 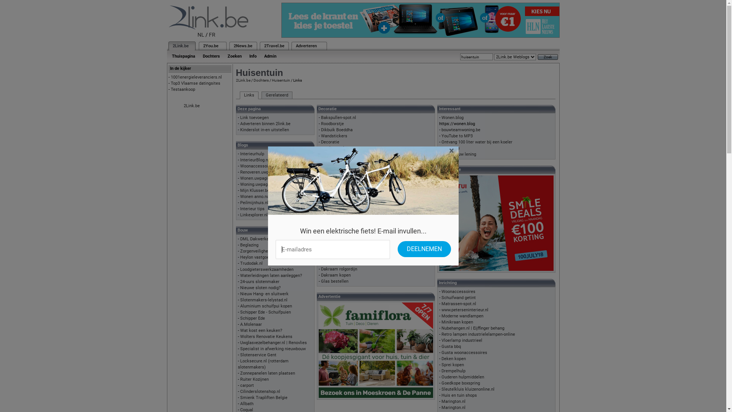 What do you see at coordinates (261, 330) in the screenshot?
I see `Wat kost een keuken?` at bounding box center [261, 330].